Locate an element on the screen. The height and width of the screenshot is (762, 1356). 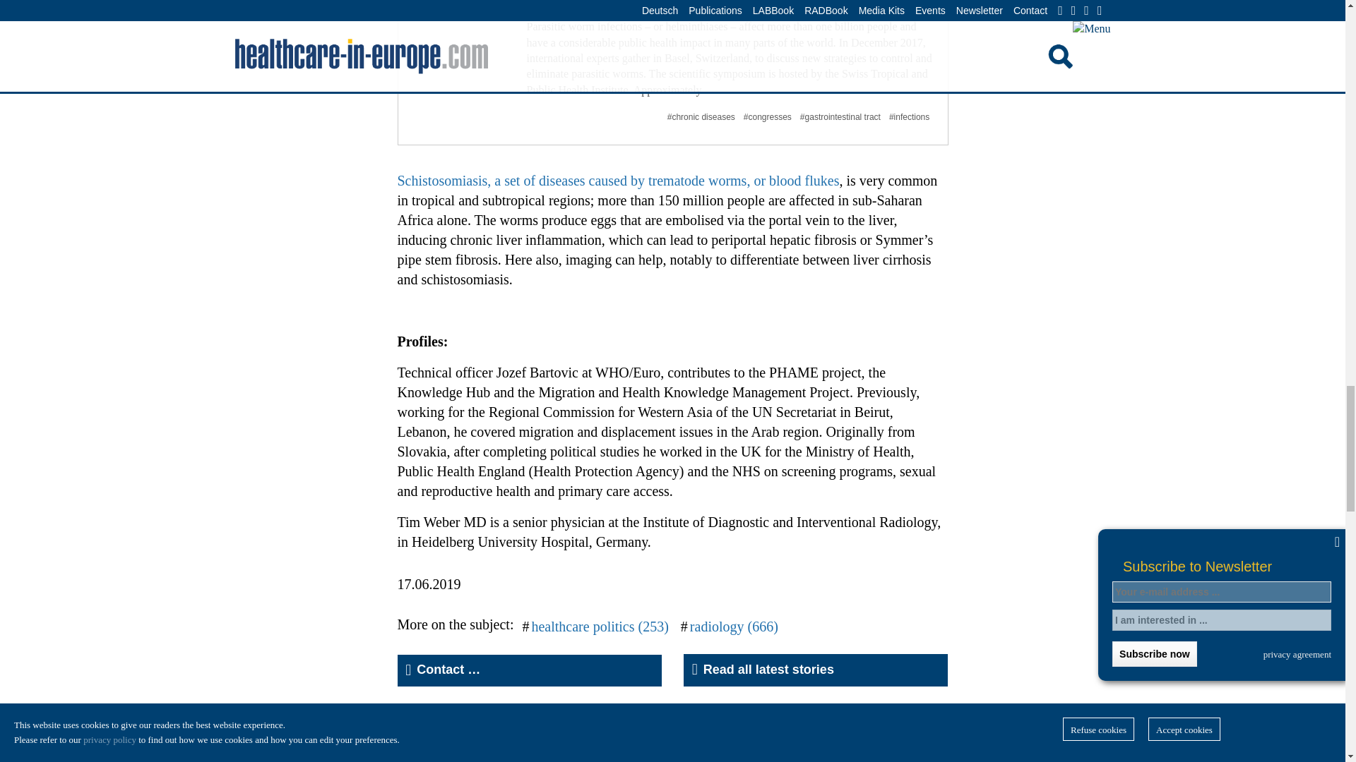
How to tackle parasitic worms is located at coordinates (628, 7).